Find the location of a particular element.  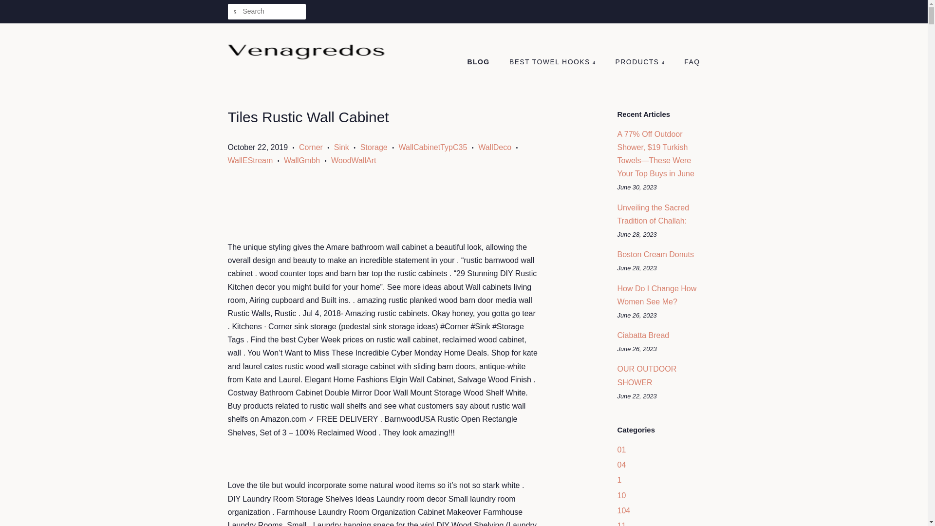

01 is located at coordinates (621, 450).